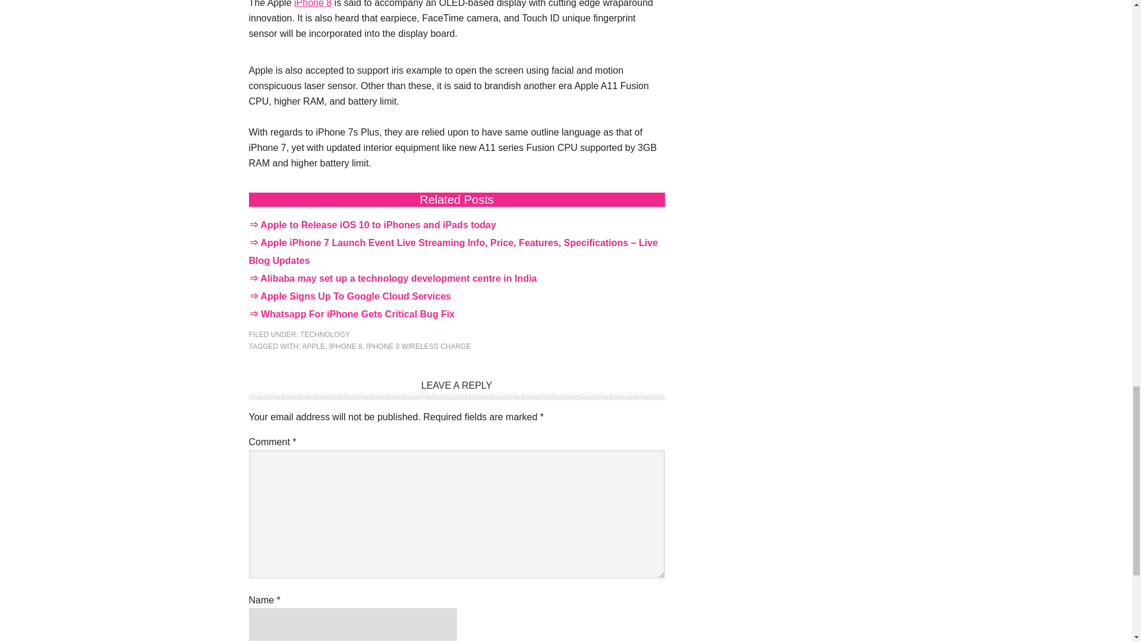  Describe the element at coordinates (346, 346) in the screenshot. I see `IPHONE 8` at that location.